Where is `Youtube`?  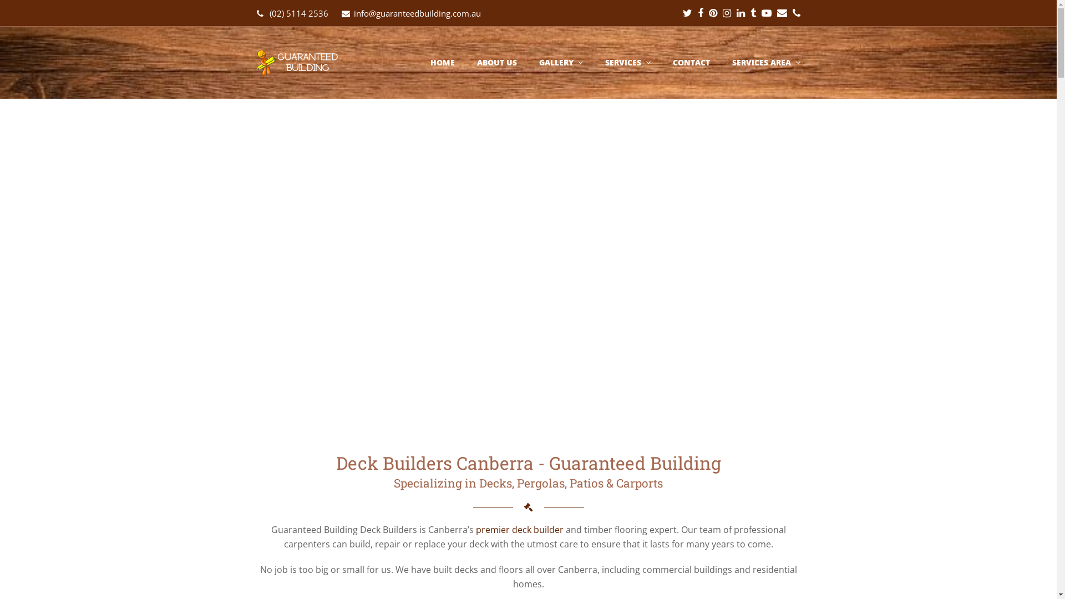
Youtube is located at coordinates (766, 13).